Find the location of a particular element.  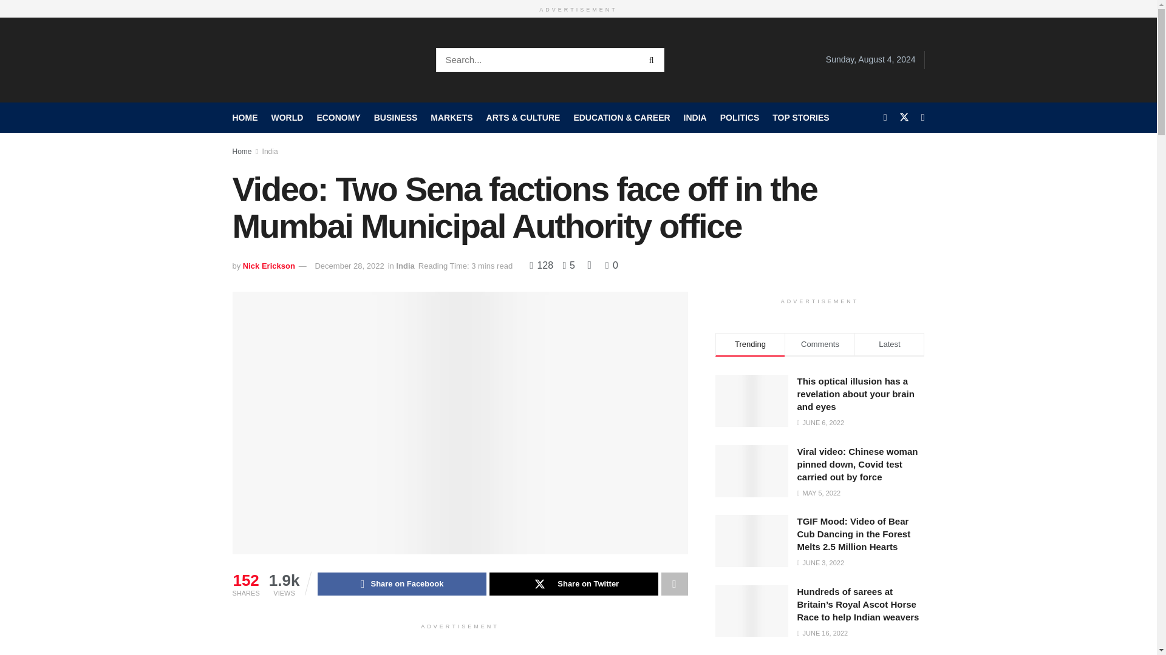

INDIA is located at coordinates (695, 117).